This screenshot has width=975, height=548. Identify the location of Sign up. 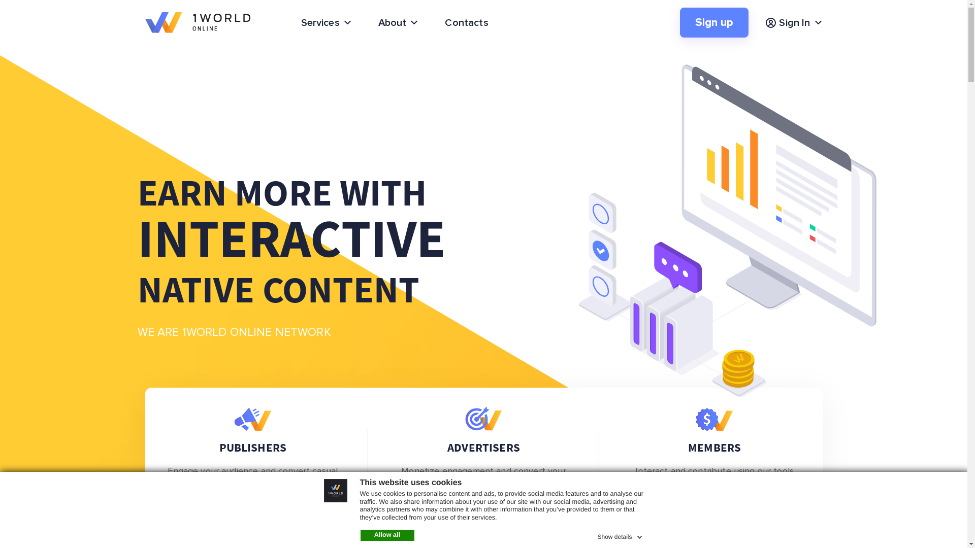
(714, 22).